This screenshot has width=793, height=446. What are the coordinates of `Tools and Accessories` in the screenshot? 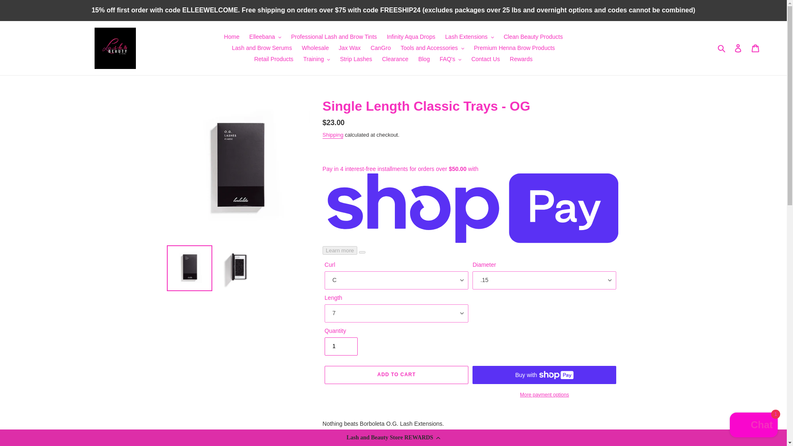 It's located at (432, 48).